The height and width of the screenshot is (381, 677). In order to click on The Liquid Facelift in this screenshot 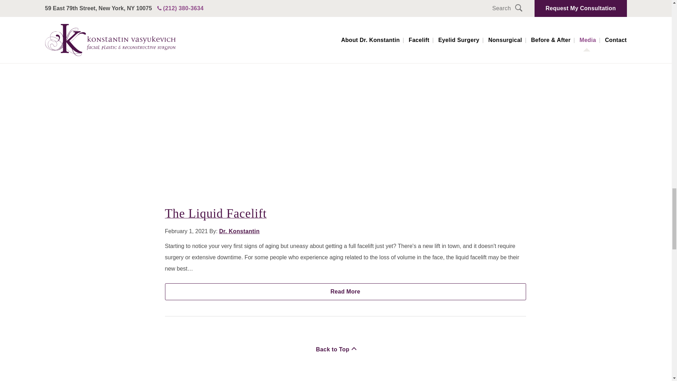, I will do `click(346, 292)`.